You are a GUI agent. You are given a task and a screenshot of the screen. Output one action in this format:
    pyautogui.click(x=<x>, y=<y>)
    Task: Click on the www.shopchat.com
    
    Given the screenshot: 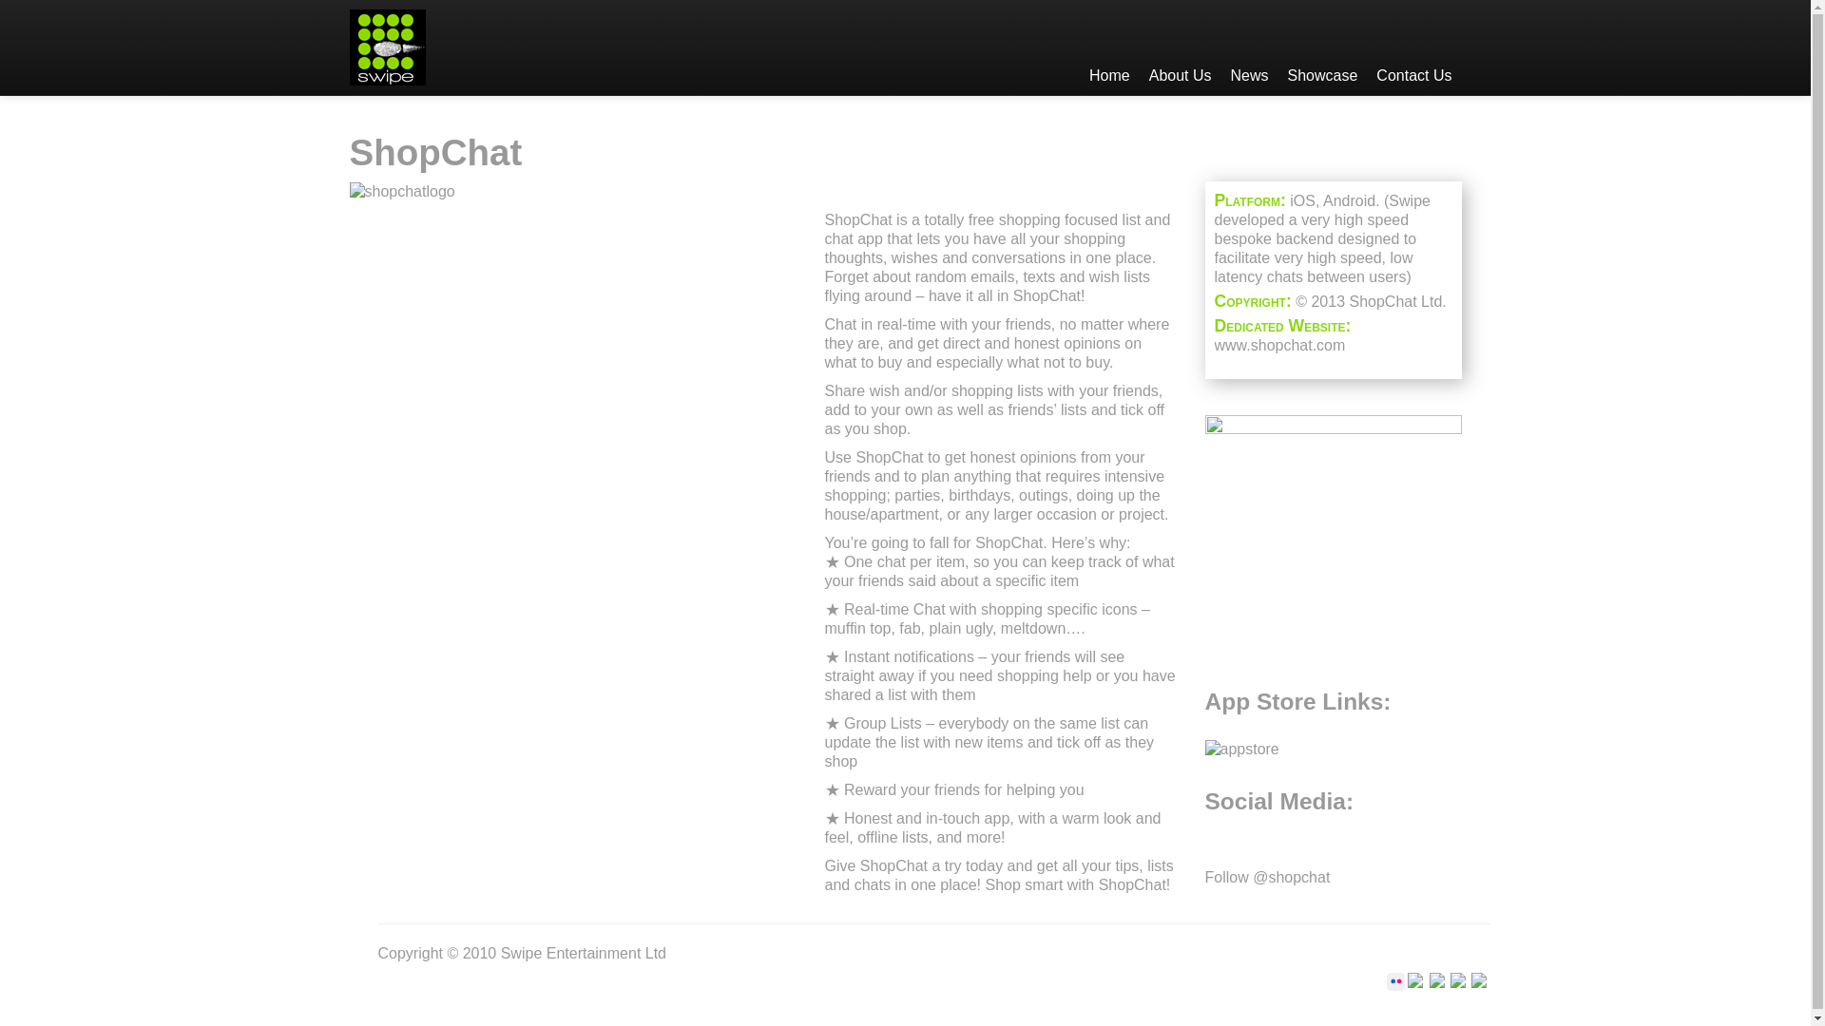 What is the action you would take?
    pyautogui.click(x=1280, y=345)
    